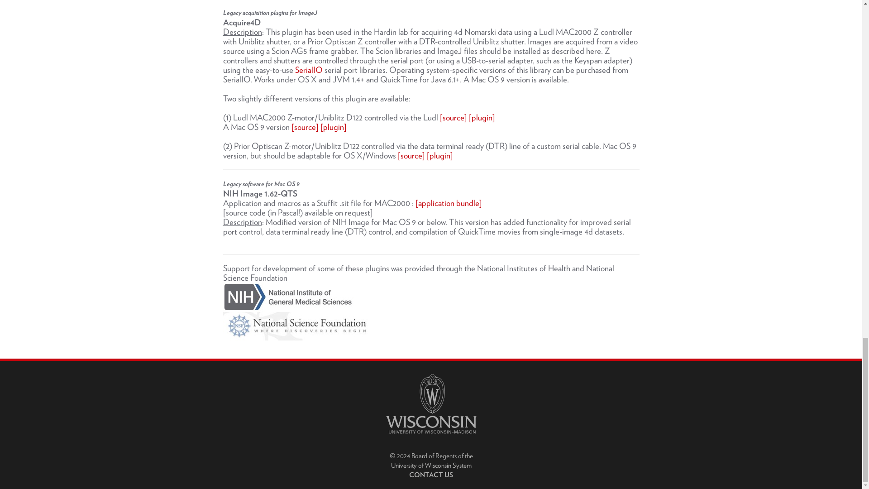 Image resolution: width=869 pixels, height=489 pixels. What do you see at coordinates (431, 403) in the screenshot?
I see `University logo that links to main university website` at bounding box center [431, 403].